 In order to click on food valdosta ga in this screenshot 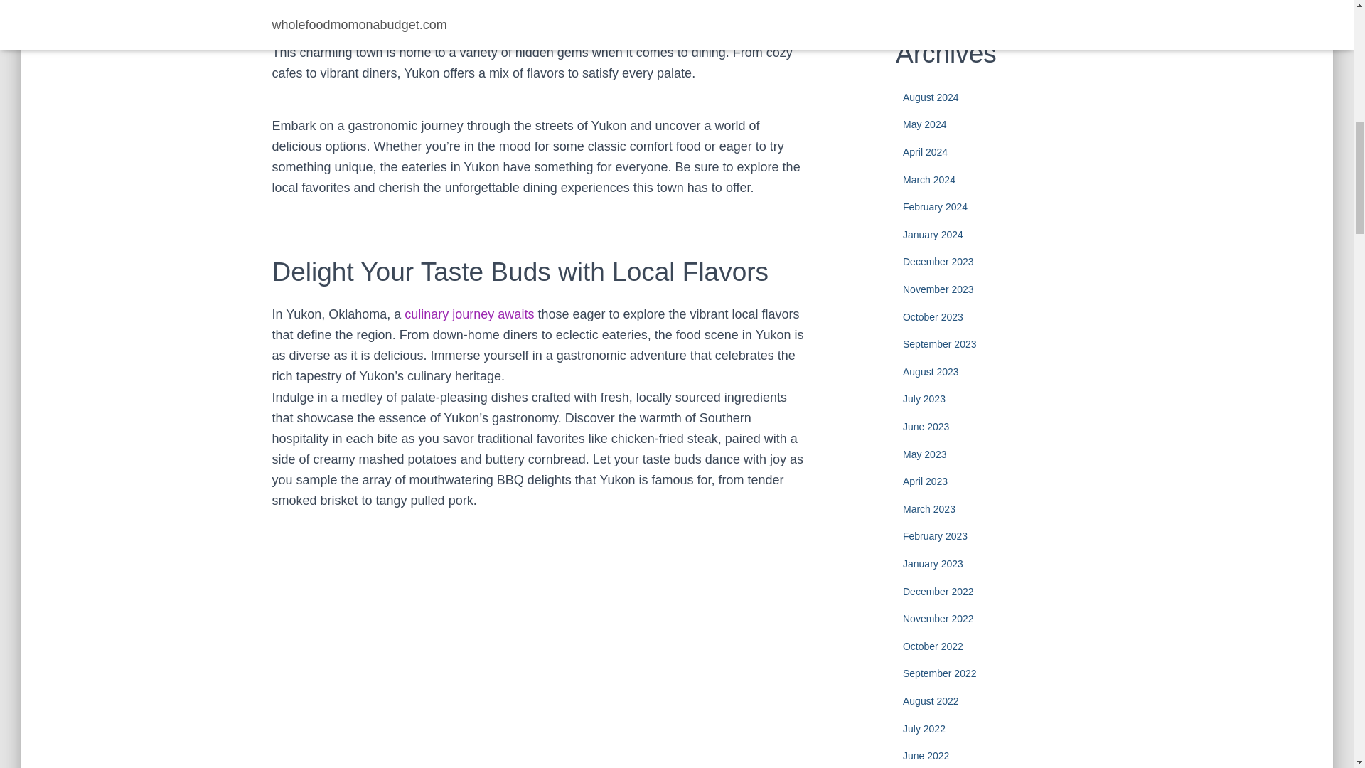, I will do `click(469, 314)`.